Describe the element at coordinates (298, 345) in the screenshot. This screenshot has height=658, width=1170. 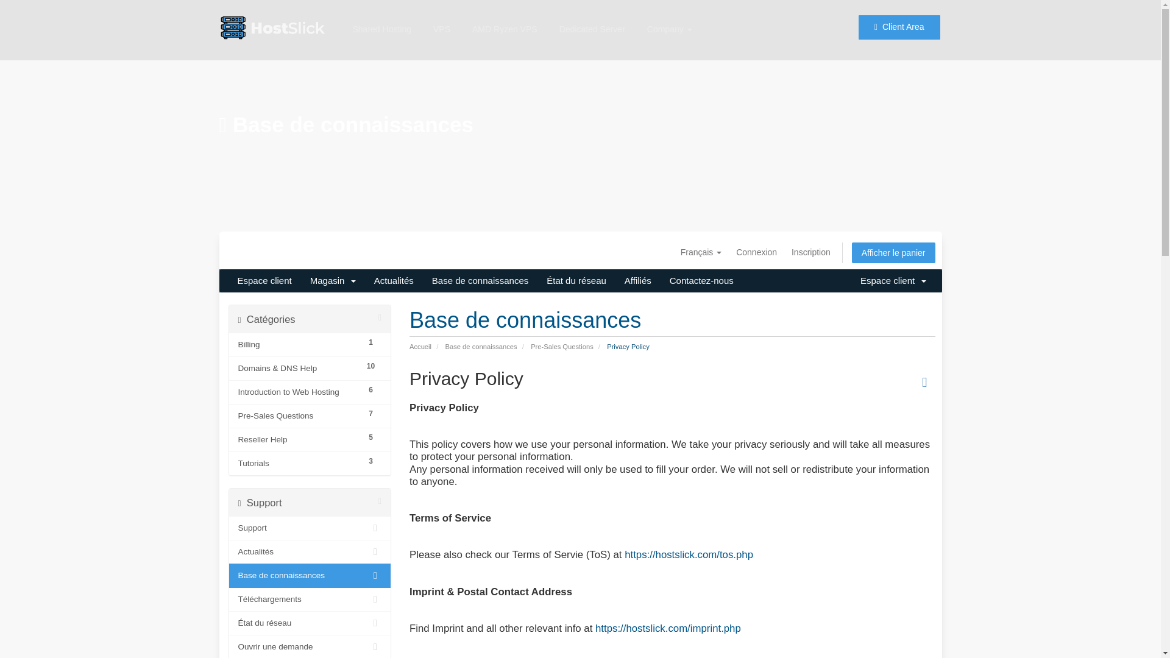
I see `Billing` at that location.